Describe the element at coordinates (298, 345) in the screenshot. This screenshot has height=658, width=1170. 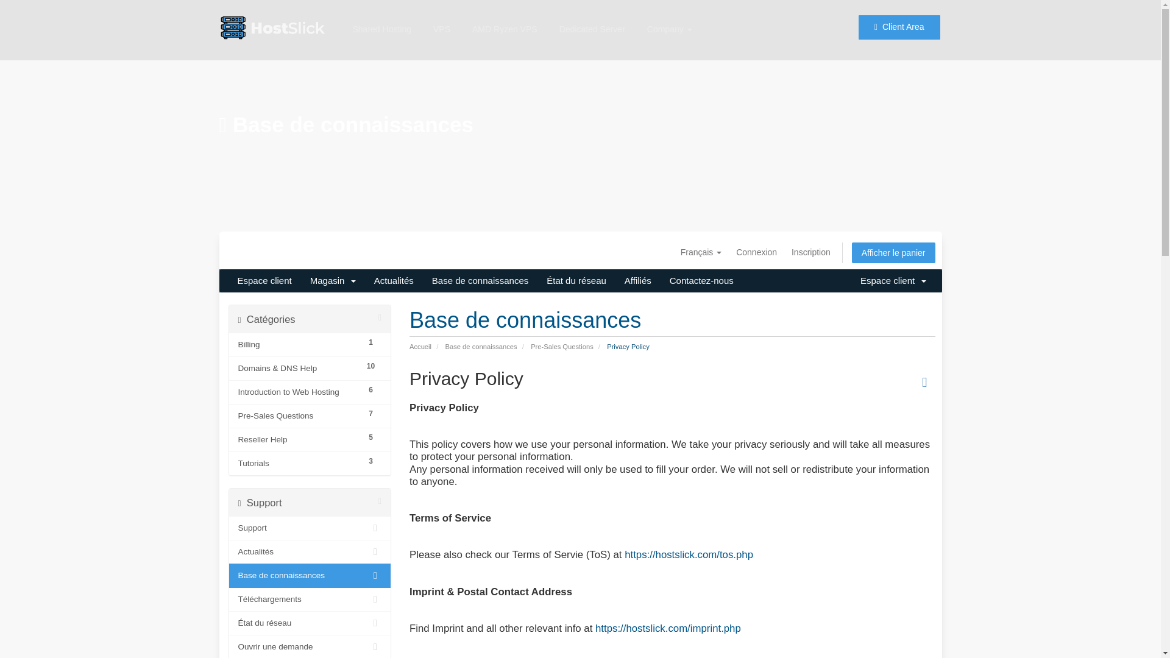
I see `Billing` at that location.